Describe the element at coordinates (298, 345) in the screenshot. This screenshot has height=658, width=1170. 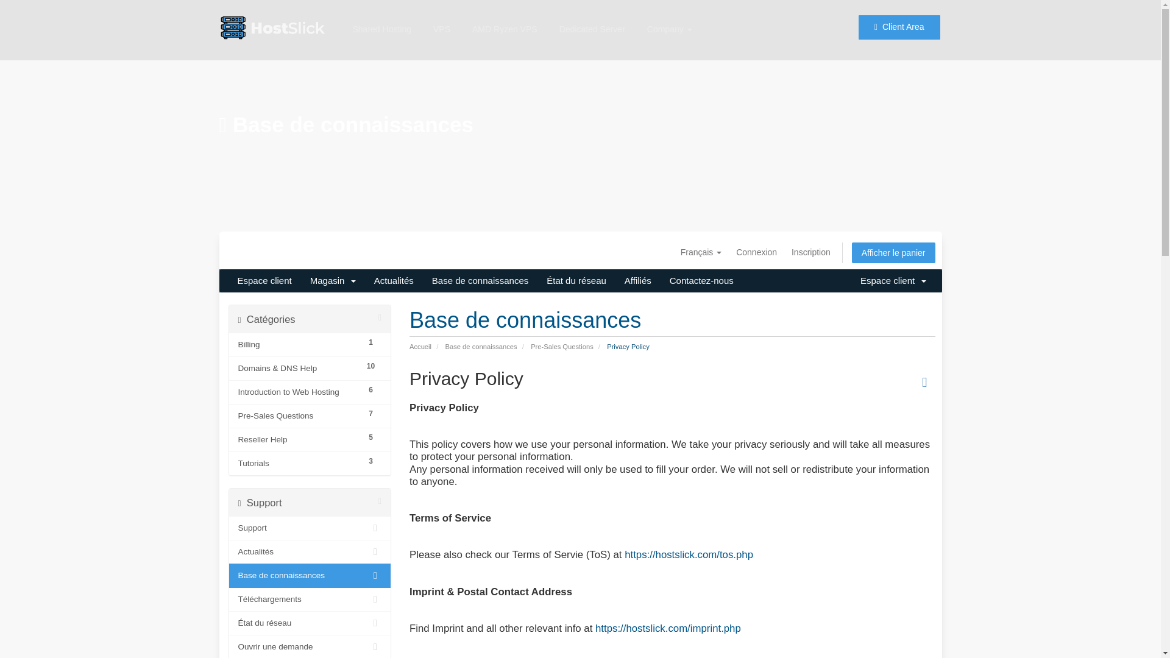
I see `Billing` at that location.